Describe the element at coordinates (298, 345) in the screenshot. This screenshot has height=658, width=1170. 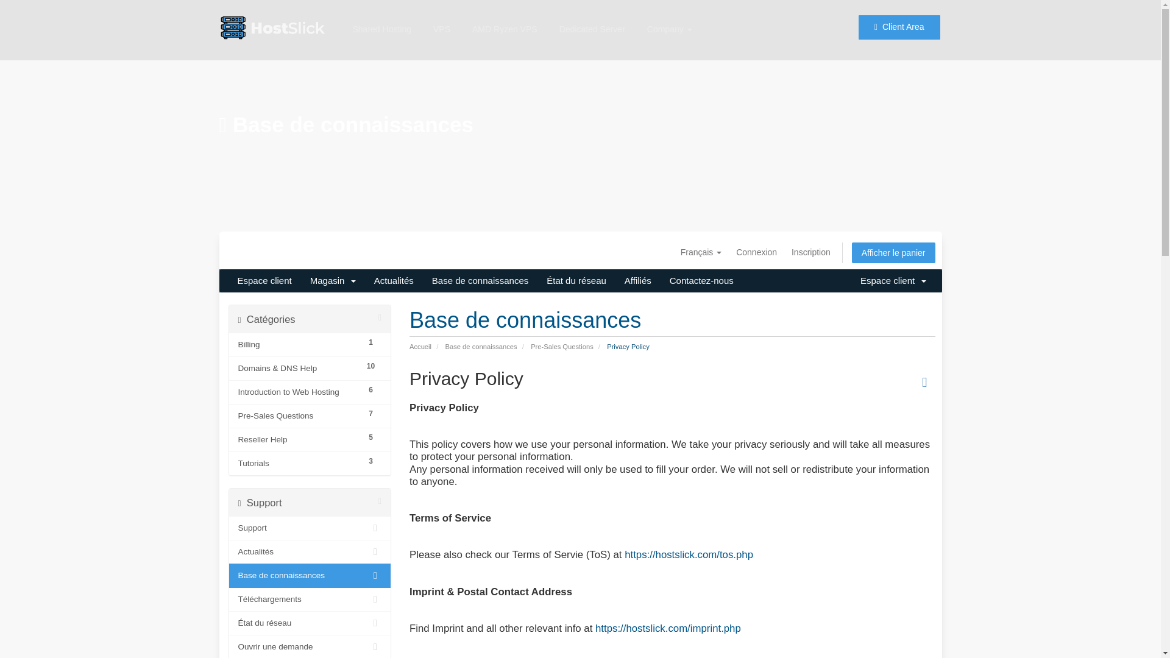
I see `Billing` at that location.